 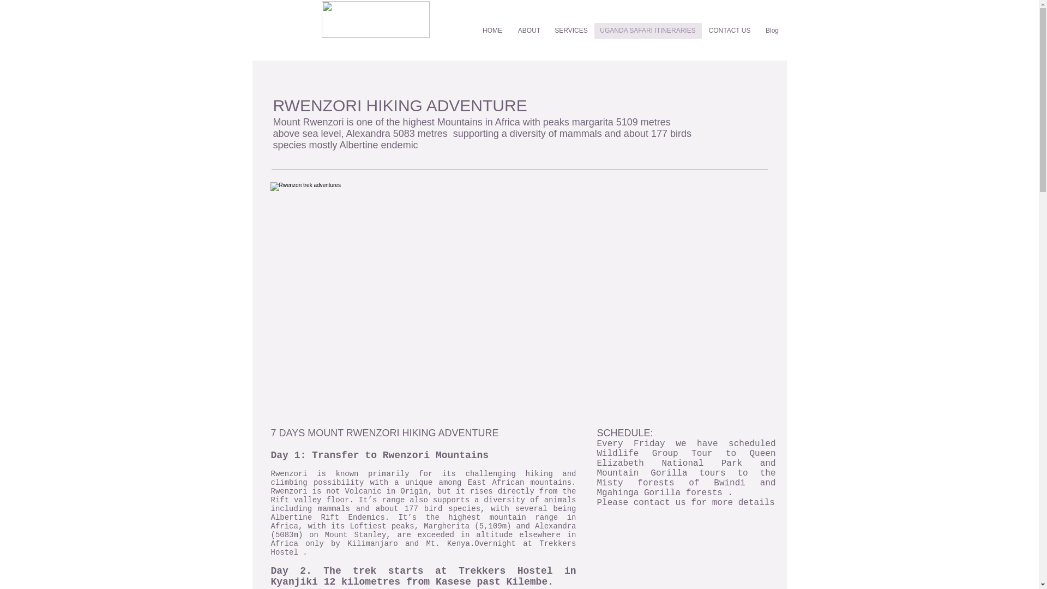 What do you see at coordinates (648, 31) in the screenshot?
I see `UGANDA SAFARI ITINERARIES` at bounding box center [648, 31].